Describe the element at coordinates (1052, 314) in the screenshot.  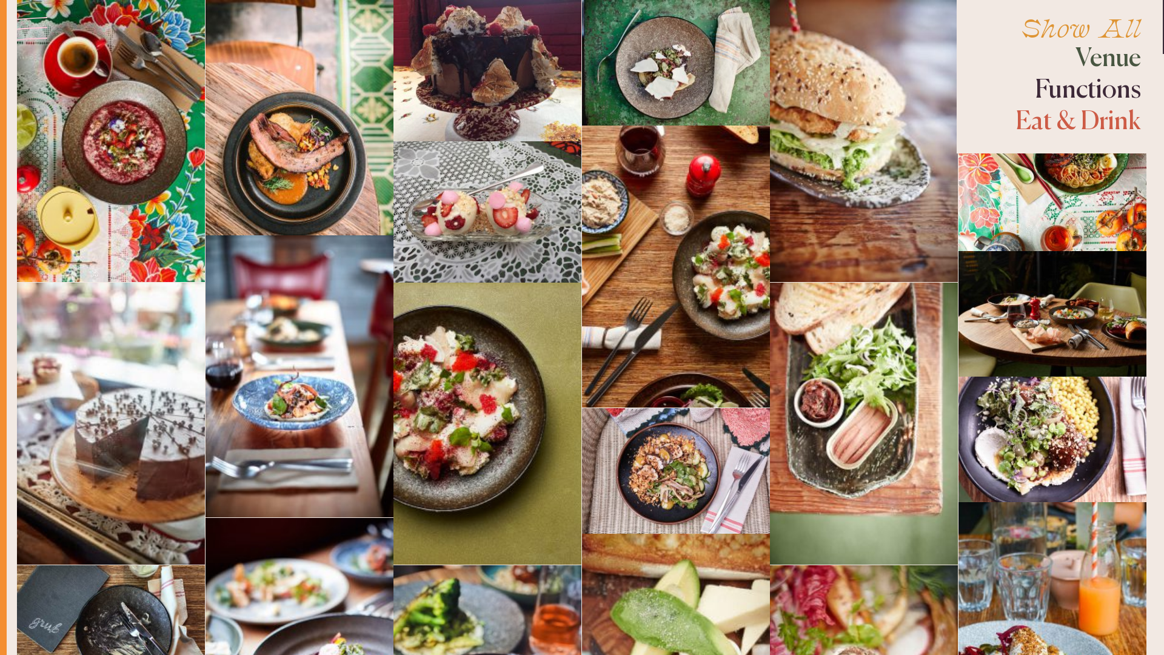
I see `landscape_food_-108` at that location.